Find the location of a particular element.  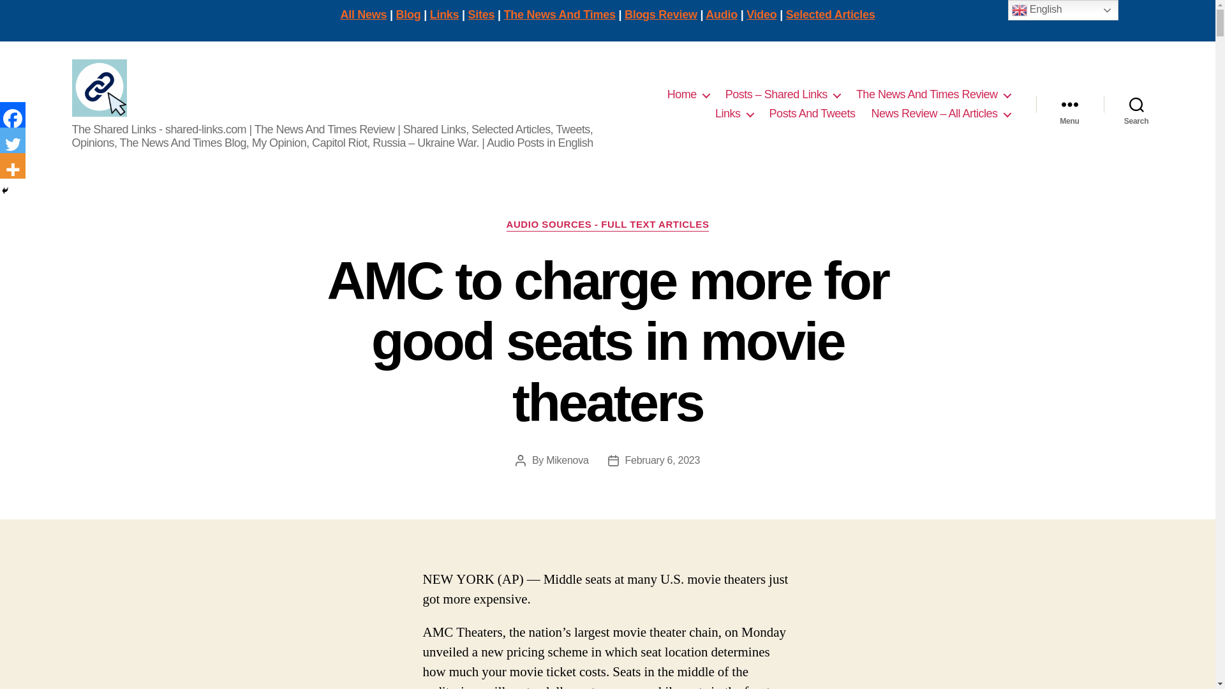

Twitter is located at coordinates (13, 140).